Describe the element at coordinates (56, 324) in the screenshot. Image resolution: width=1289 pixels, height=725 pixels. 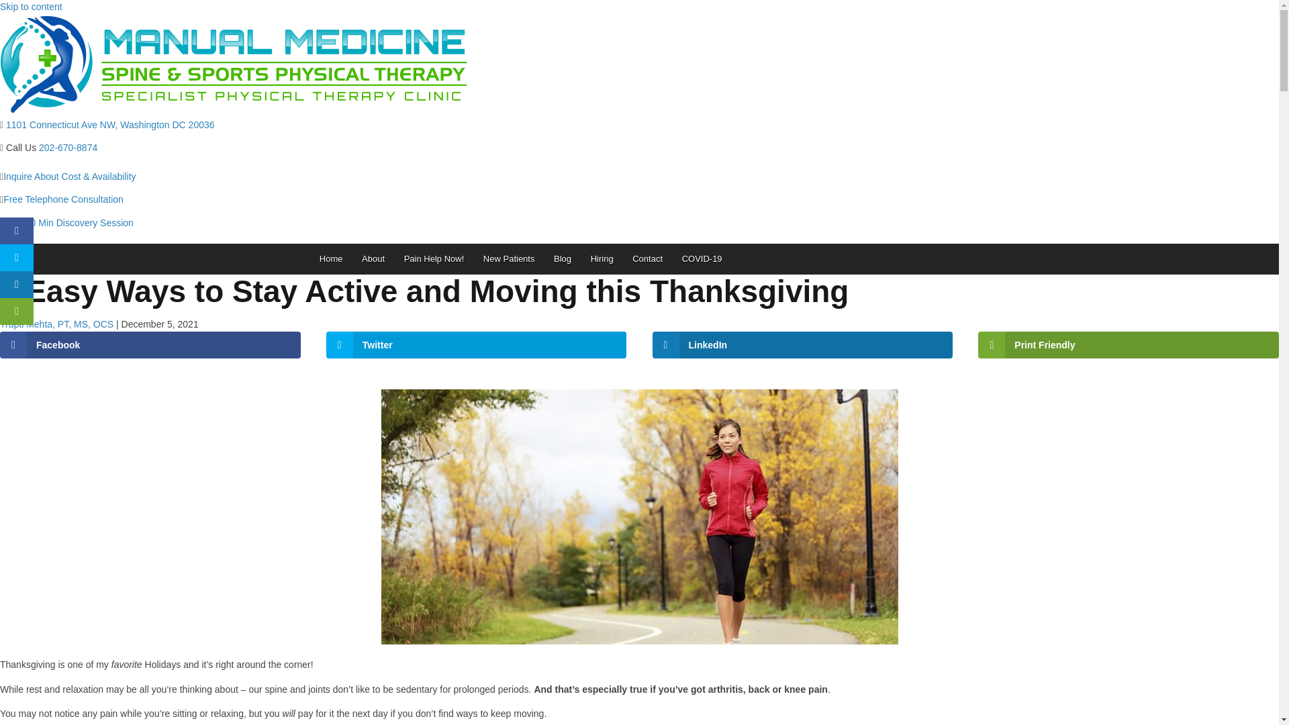
I see `Trupti Mehta, PT, MS, OCS` at that location.